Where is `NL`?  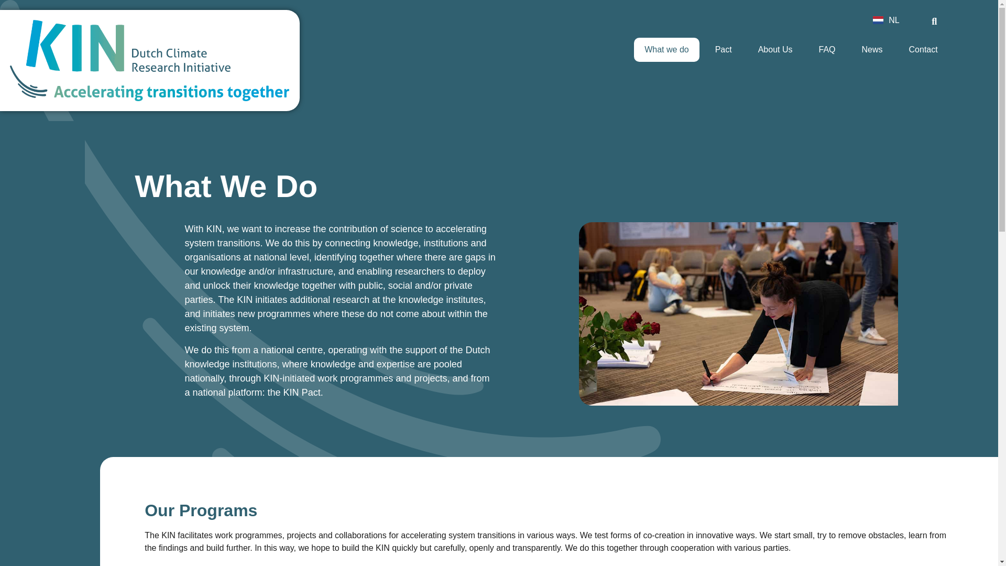 NL is located at coordinates (885, 20).